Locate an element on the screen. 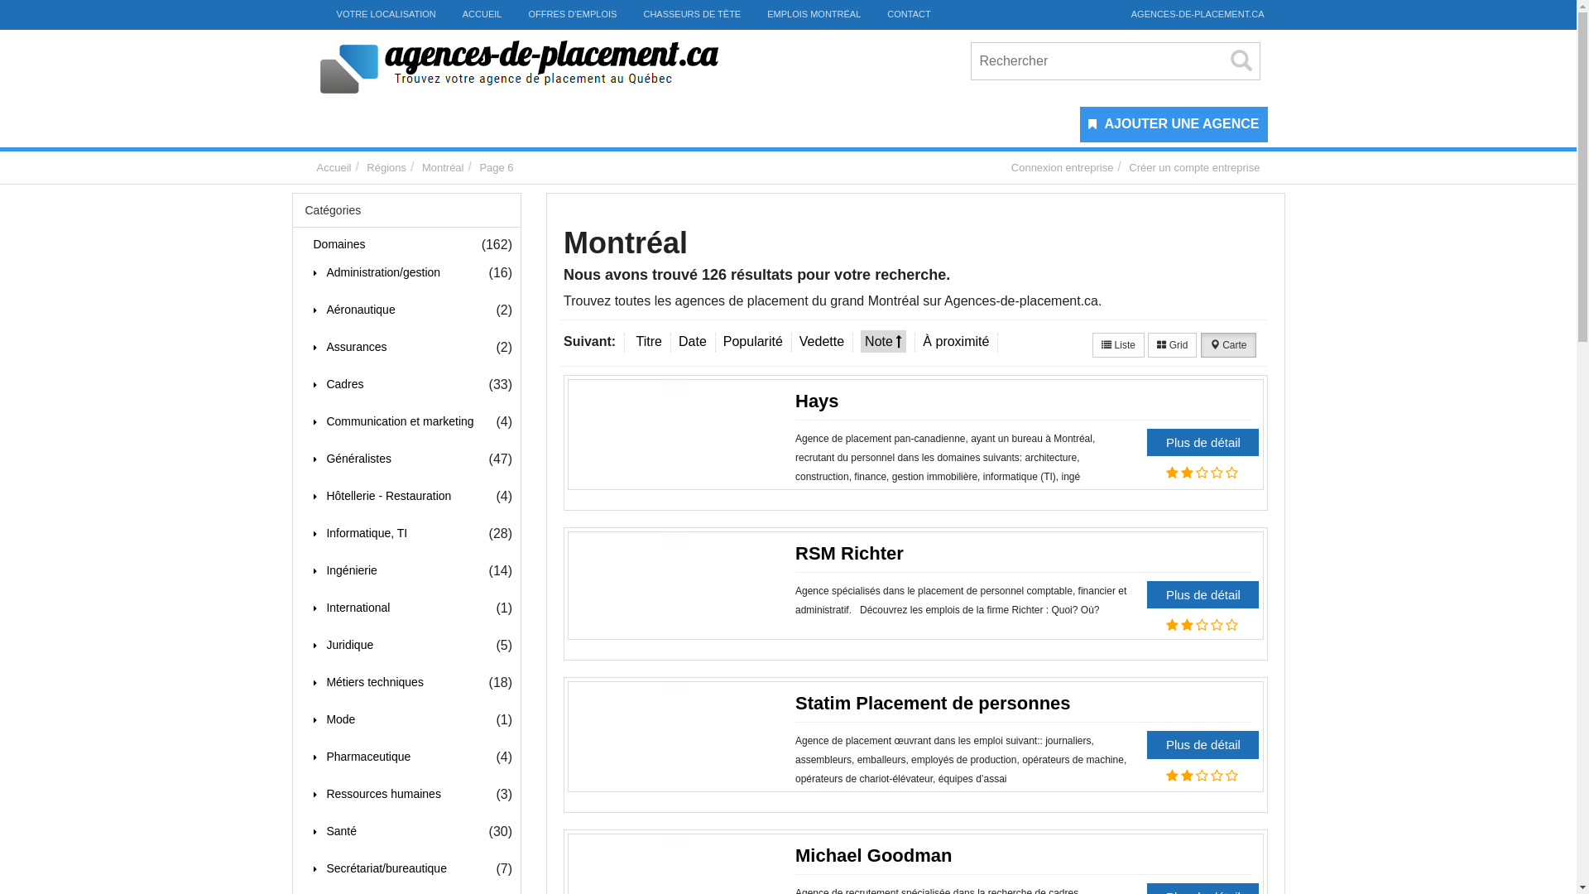 This screenshot has height=894, width=1589. good is located at coordinates (1217, 473).